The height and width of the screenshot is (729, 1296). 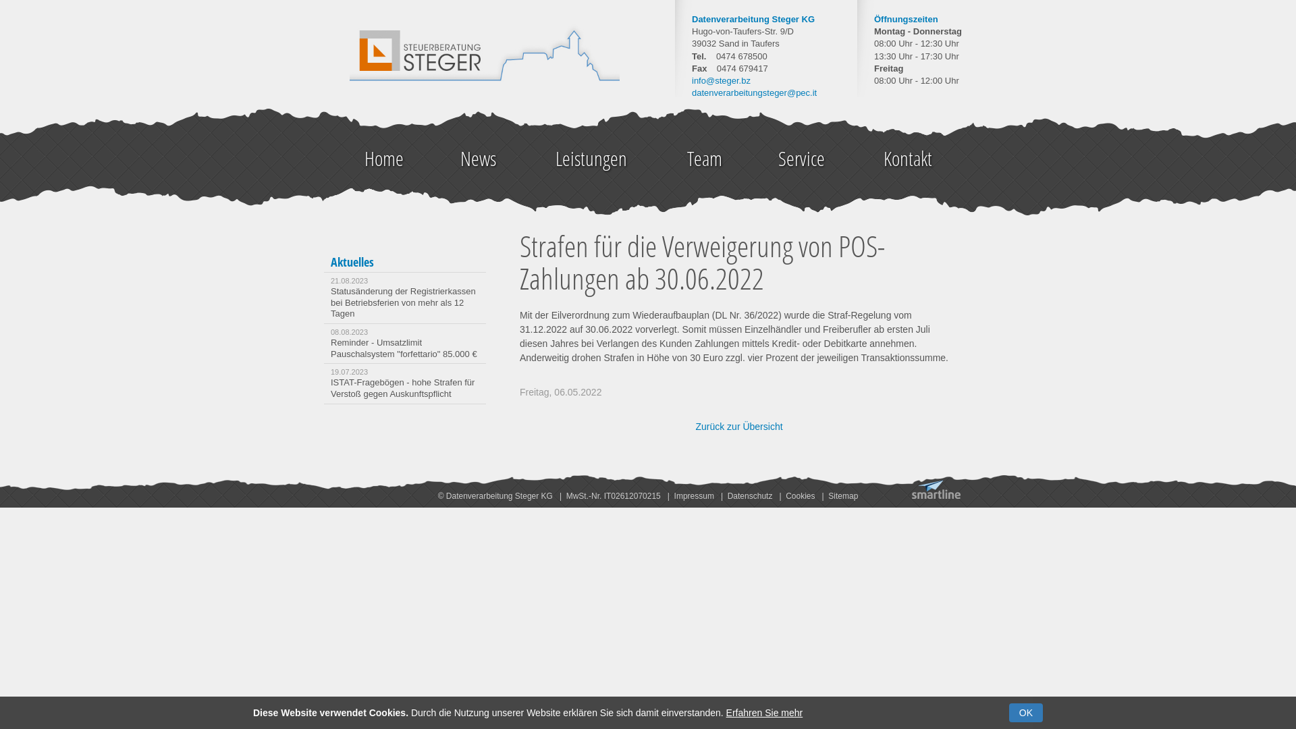 I want to click on Sitemap, so click(x=843, y=496).